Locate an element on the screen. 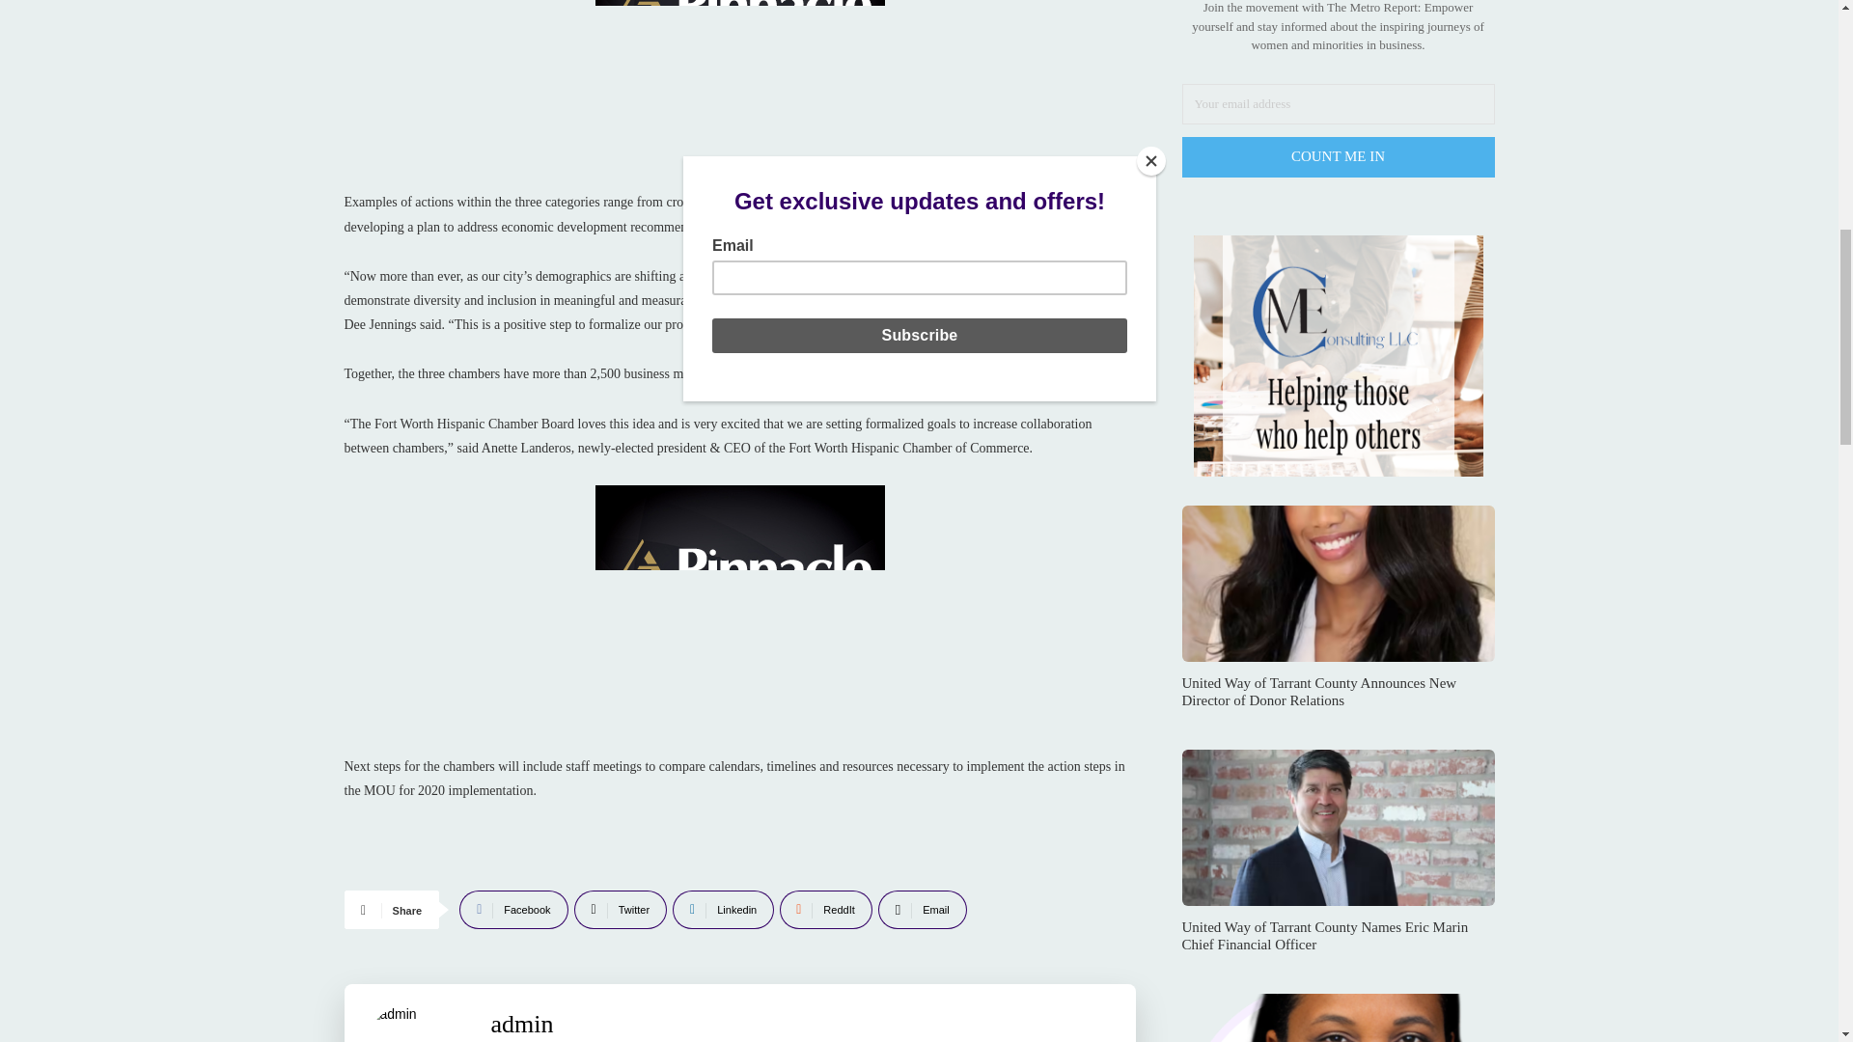 The width and height of the screenshot is (1853, 1042). Changing the Narrative: Cortney Ketchum is located at coordinates (1338, 1018).